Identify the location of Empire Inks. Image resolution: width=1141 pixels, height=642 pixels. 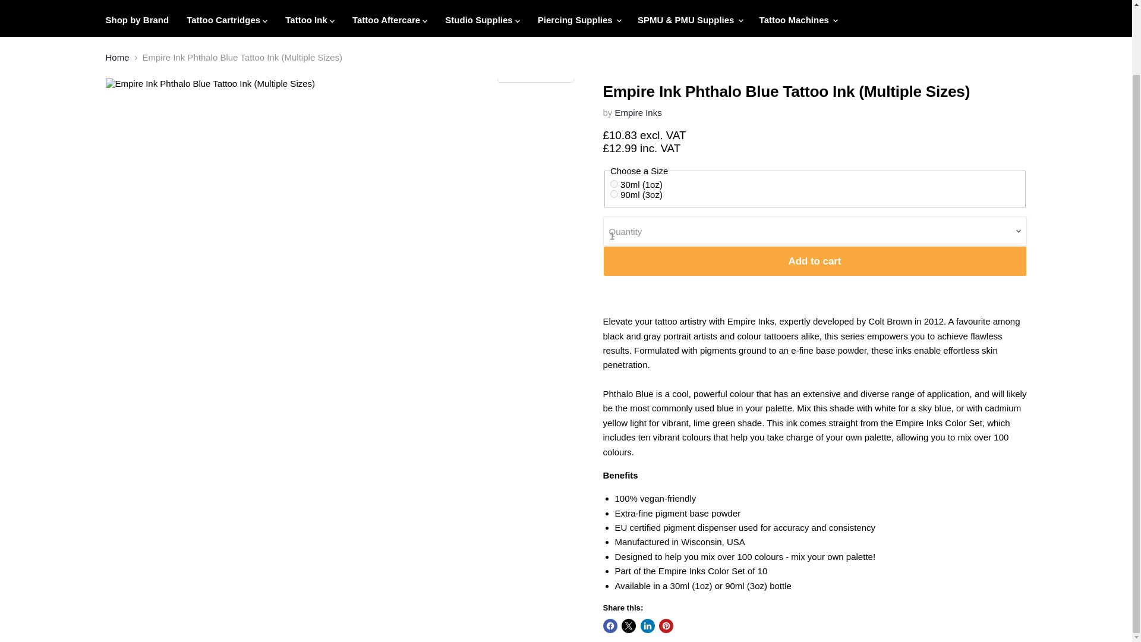
(638, 112).